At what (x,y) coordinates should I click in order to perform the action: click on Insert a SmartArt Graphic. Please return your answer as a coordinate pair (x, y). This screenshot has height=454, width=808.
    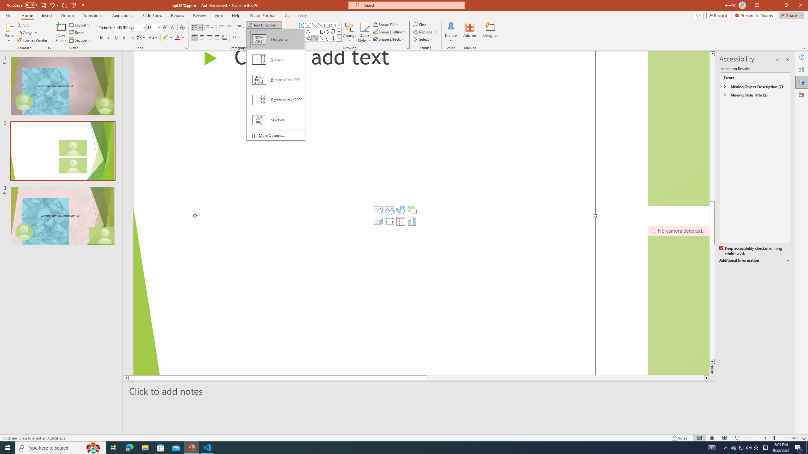
    Looking at the image, I should click on (412, 210).